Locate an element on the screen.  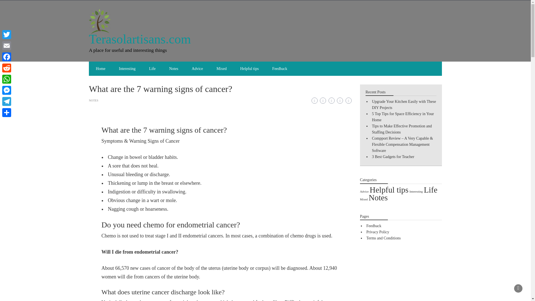
Email is located at coordinates (7, 45).